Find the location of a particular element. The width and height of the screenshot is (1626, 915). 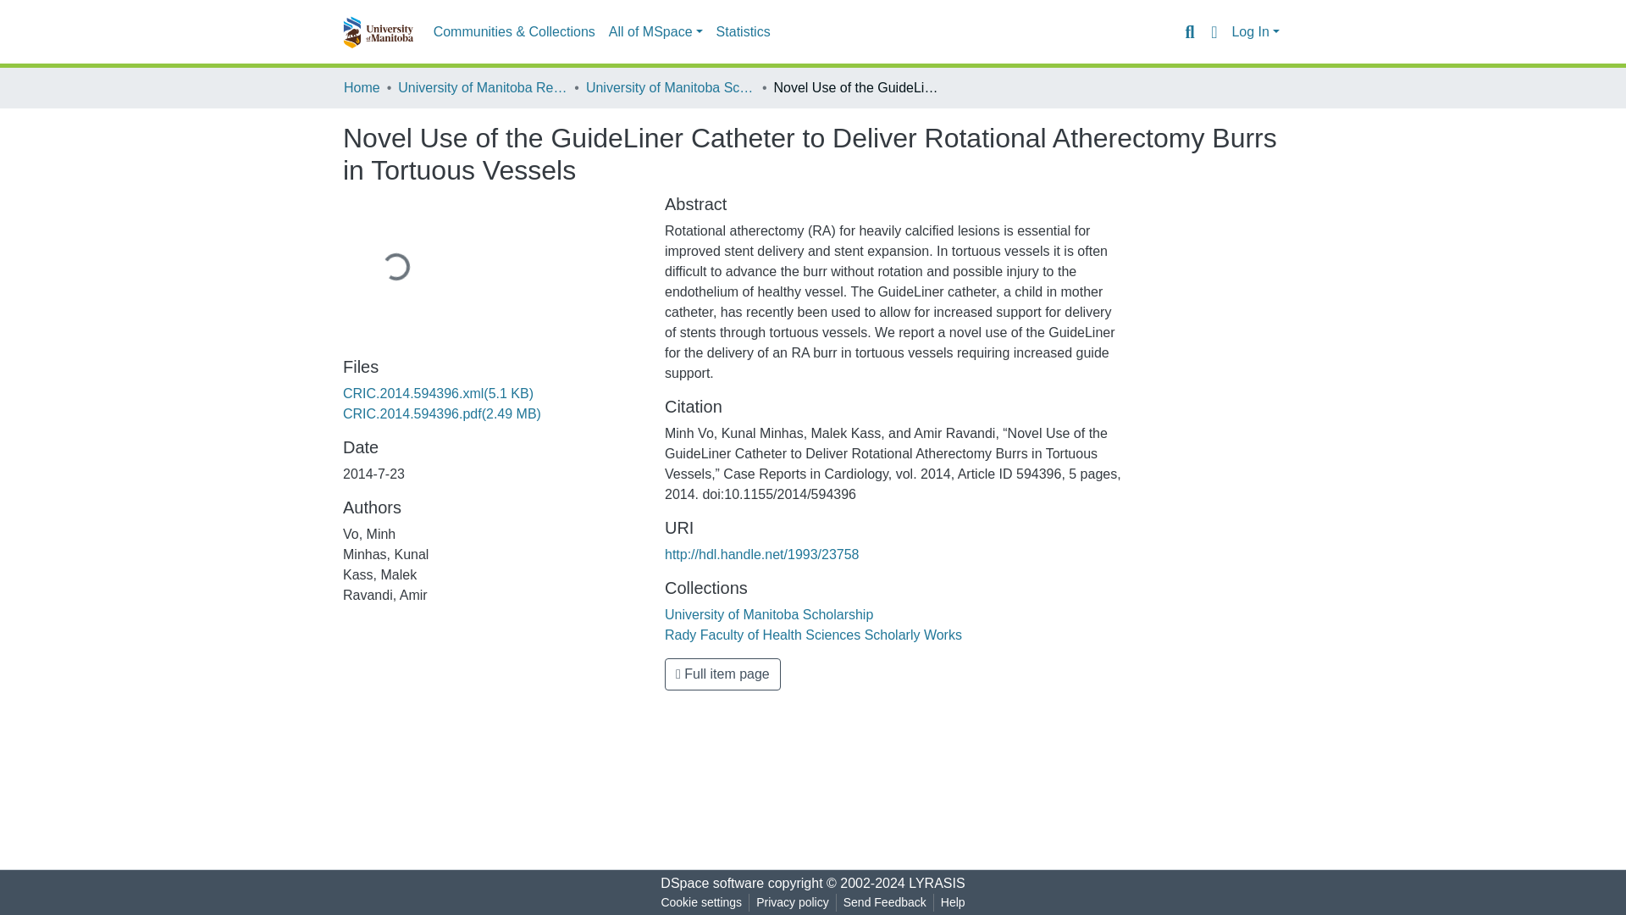

University of Manitoba Scholarship is located at coordinates (671, 87).